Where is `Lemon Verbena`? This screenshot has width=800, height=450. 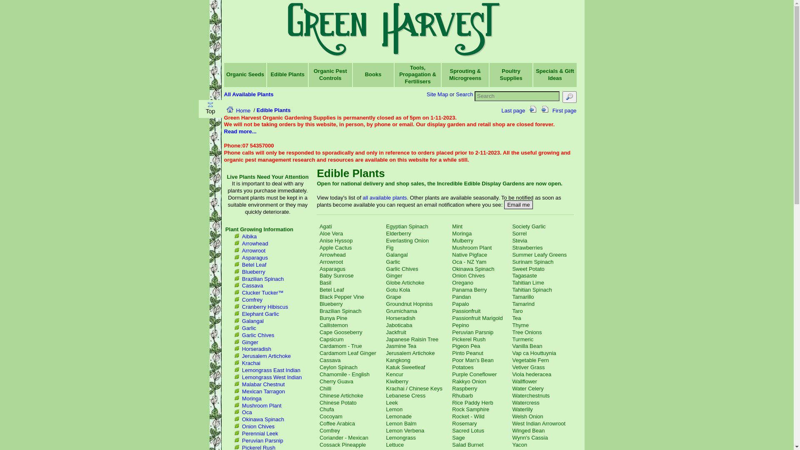 Lemon Verbena is located at coordinates (405, 431).